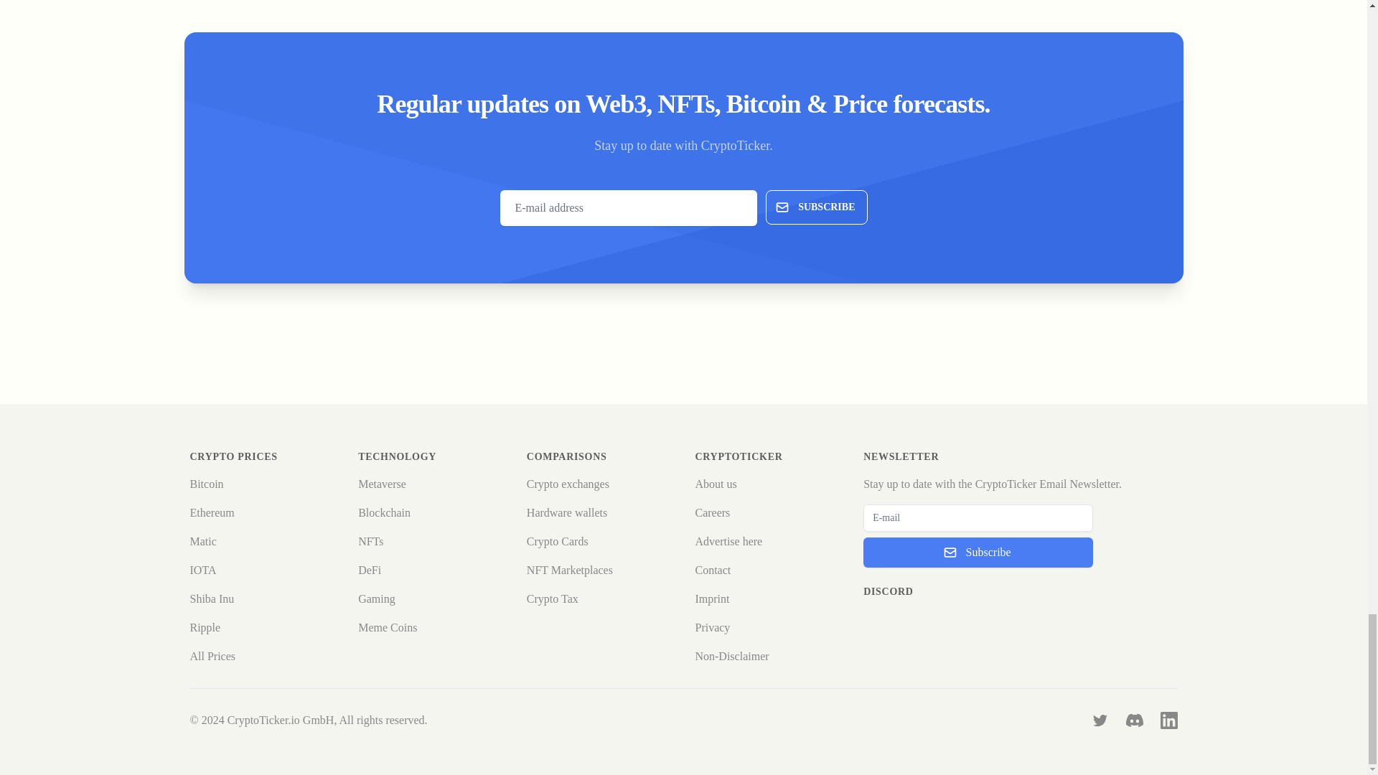 The height and width of the screenshot is (775, 1378). I want to click on Shiba Inu, so click(212, 598).